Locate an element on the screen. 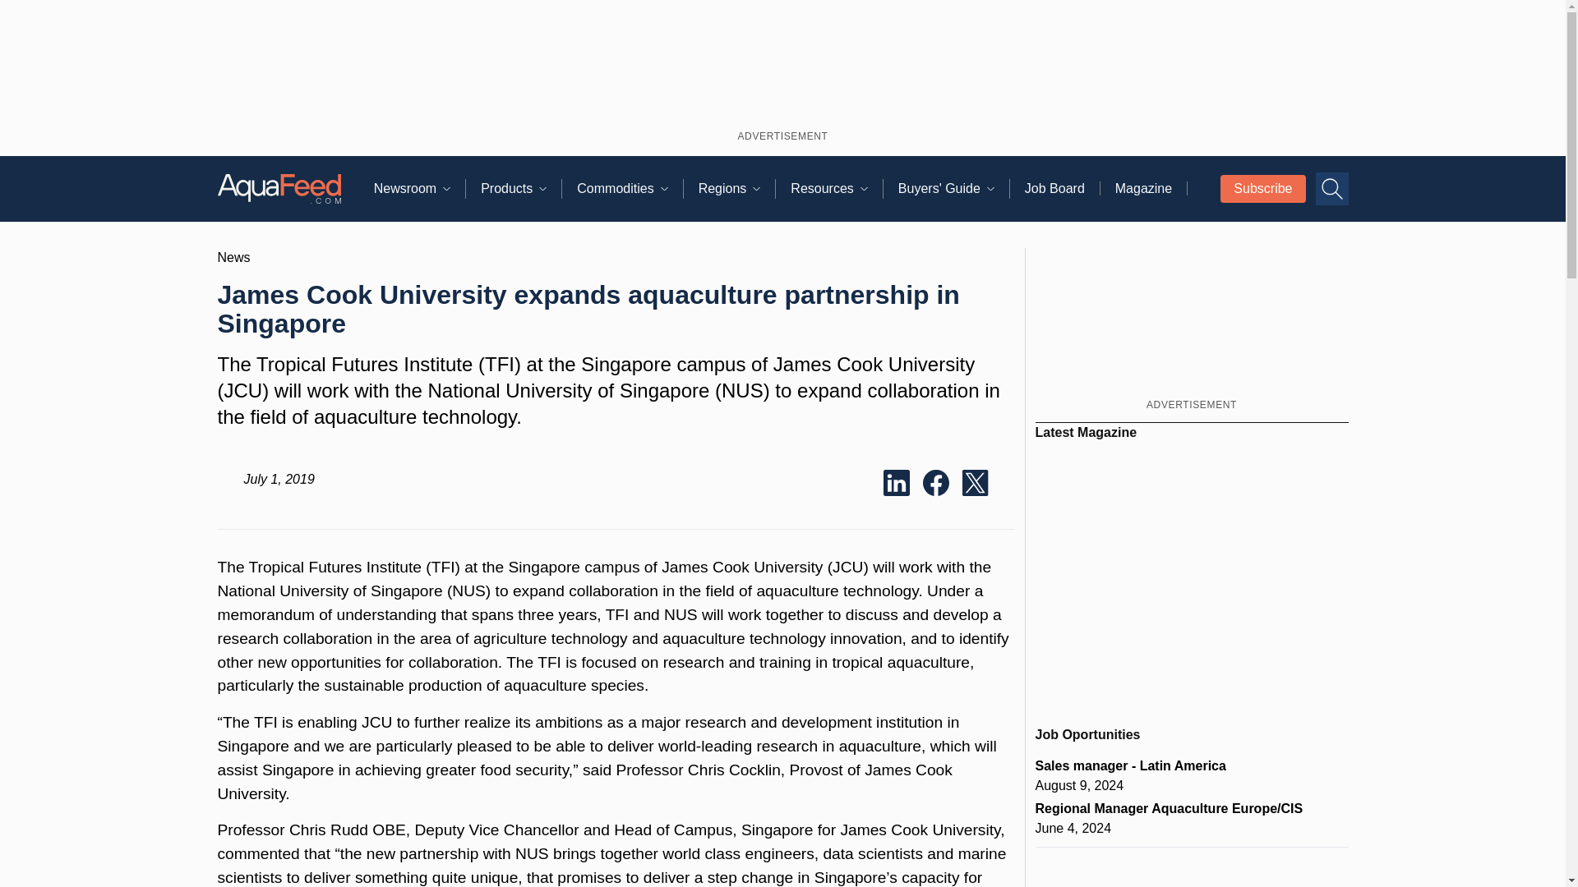  Regions is located at coordinates (737, 189).